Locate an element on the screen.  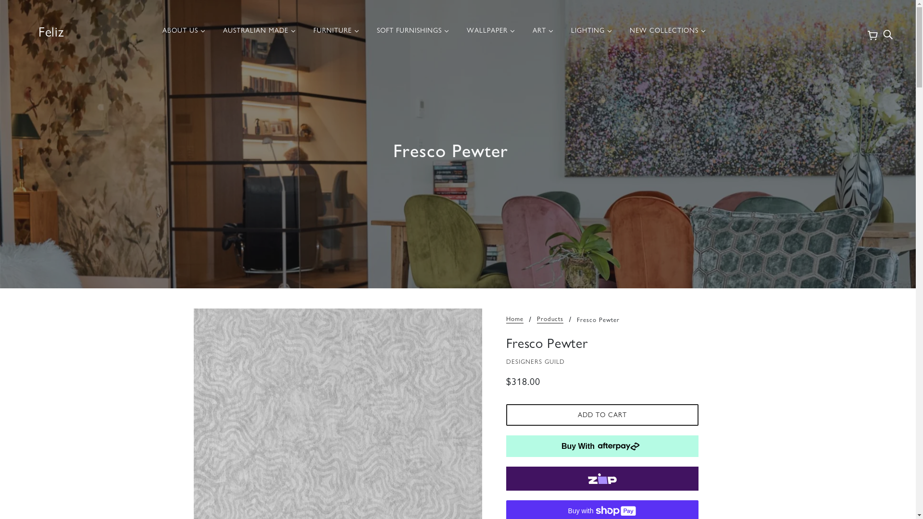
Home is located at coordinates (514, 320).